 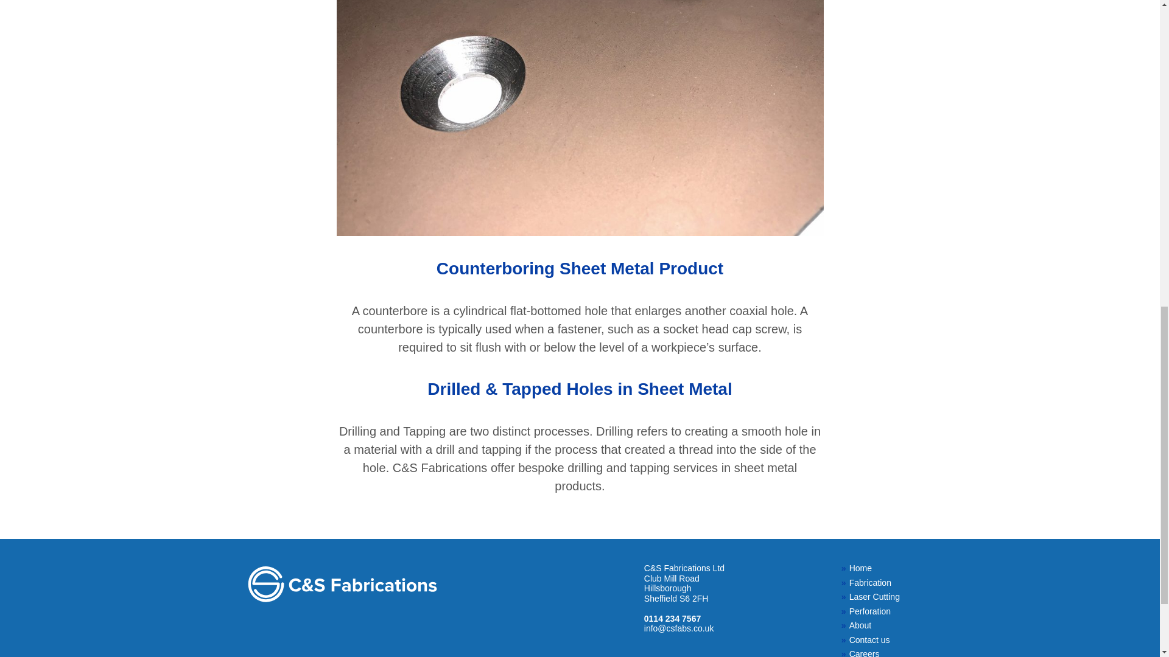 What do you see at coordinates (873, 568) in the screenshot?
I see `Home` at bounding box center [873, 568].